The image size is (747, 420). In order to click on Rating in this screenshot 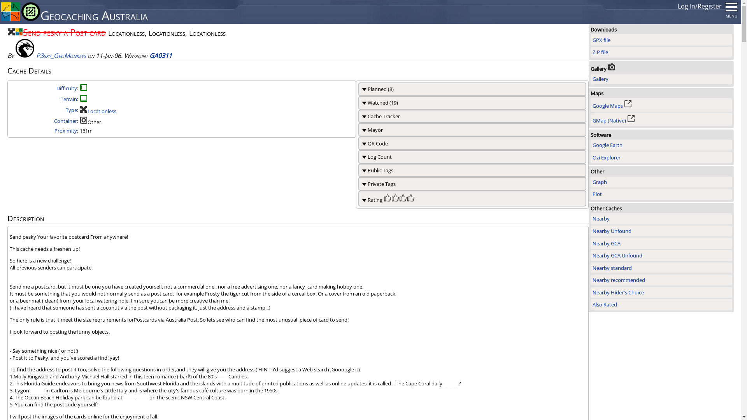, I will do `click(472, 198)`.